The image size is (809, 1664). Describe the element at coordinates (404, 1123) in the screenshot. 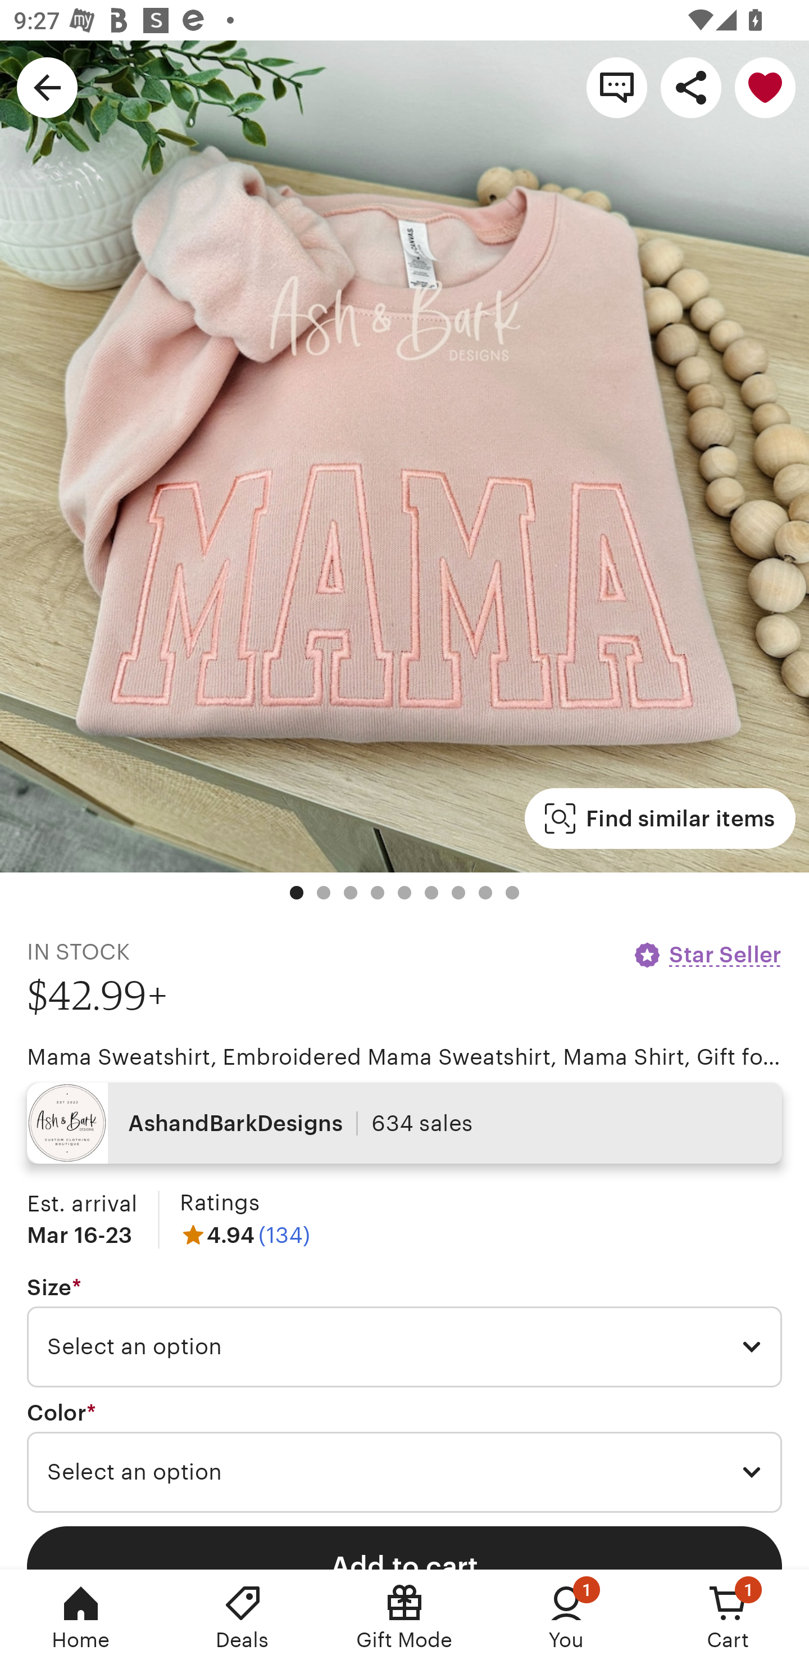

I see `AshandBarkDesigns 634 sales` at that location.